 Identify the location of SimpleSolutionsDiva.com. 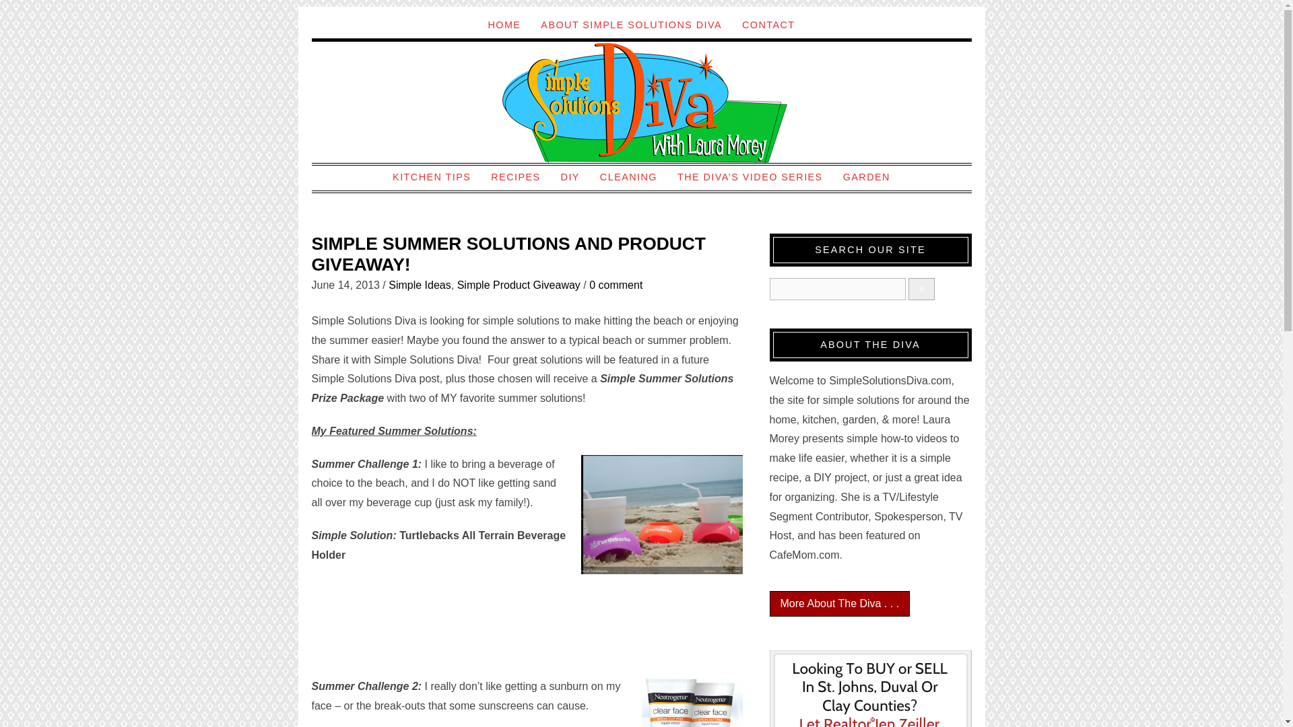
(641, 102).